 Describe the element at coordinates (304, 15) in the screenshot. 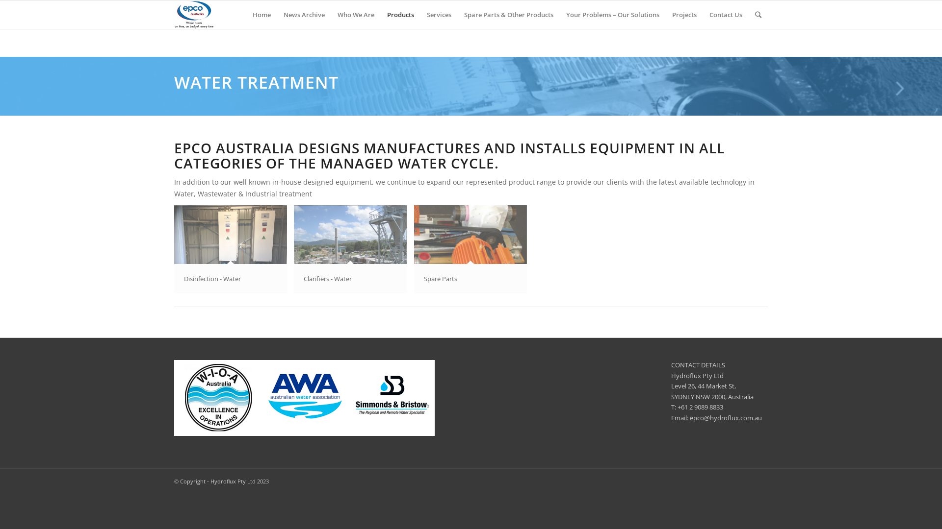

I see `News Archive` at that location.